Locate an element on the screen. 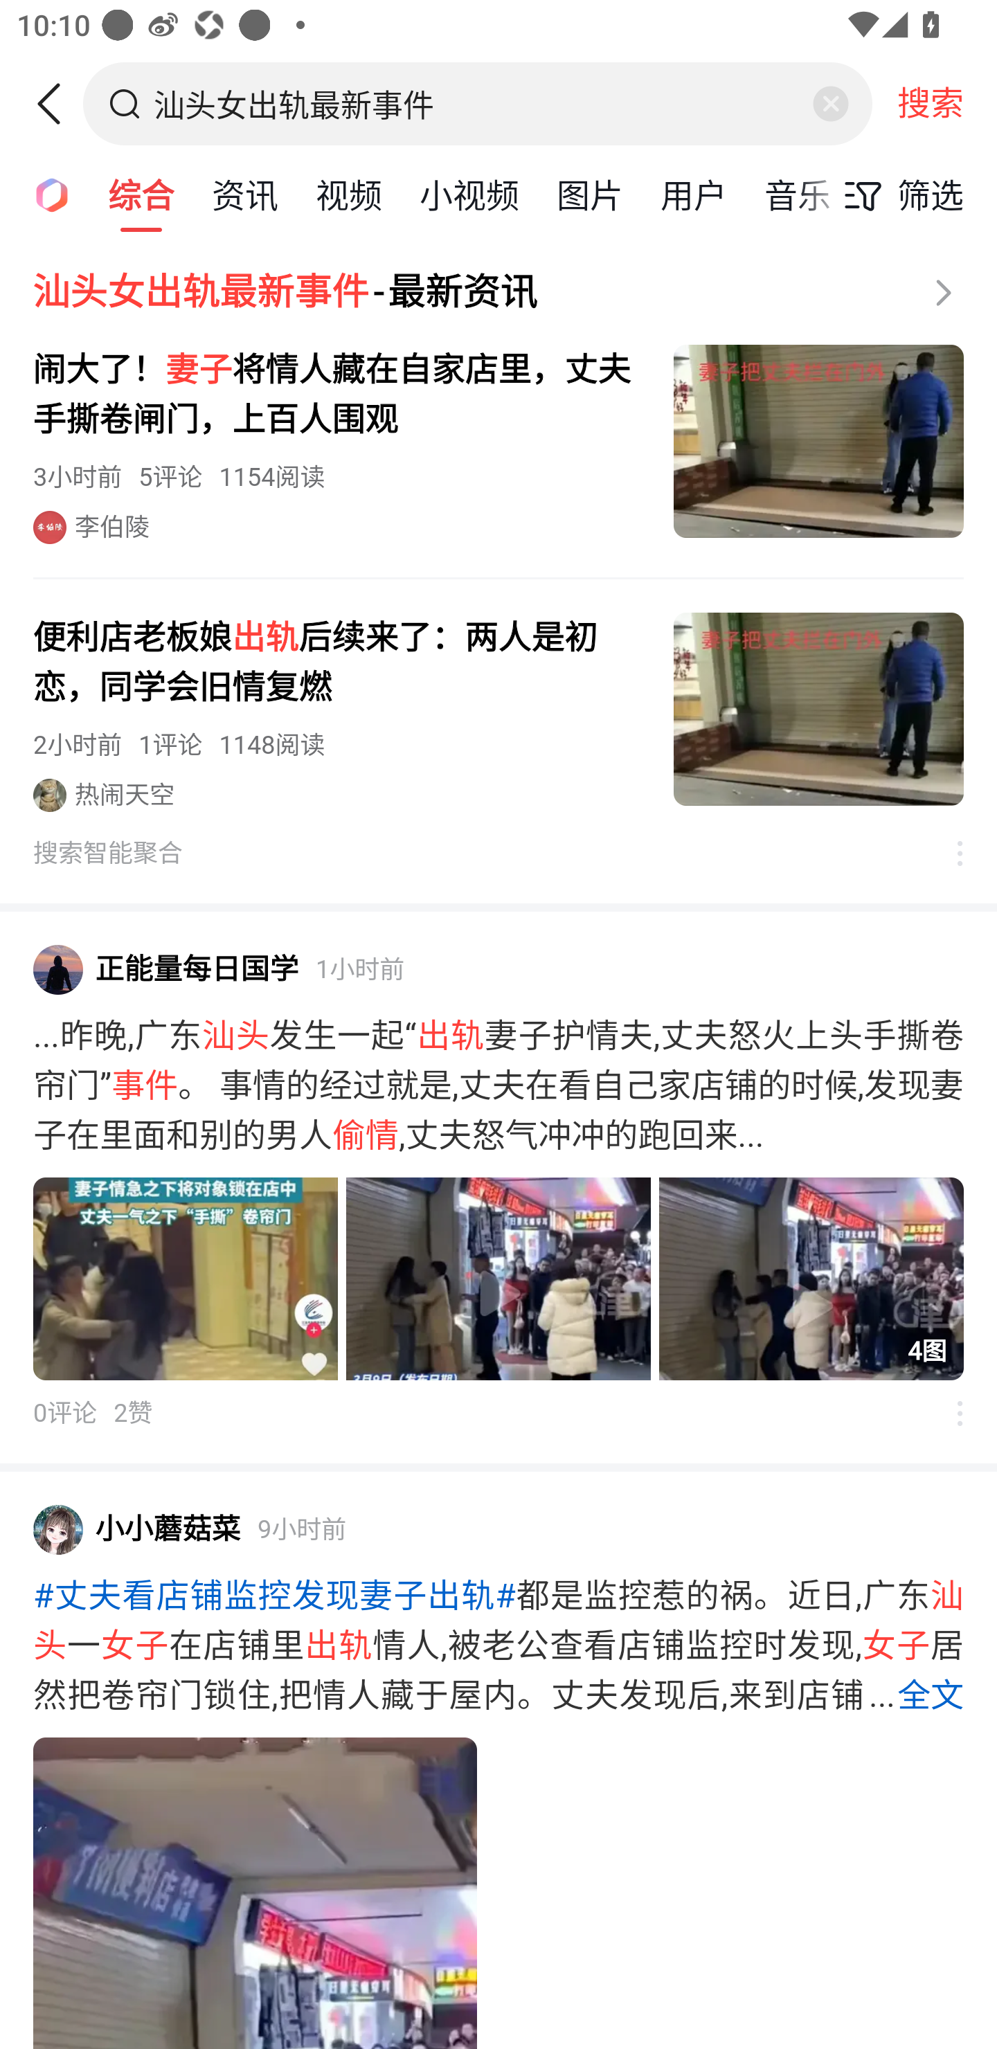 This screenshot has height=2049, width=997. 清除 is located at coordinates (830, 104).